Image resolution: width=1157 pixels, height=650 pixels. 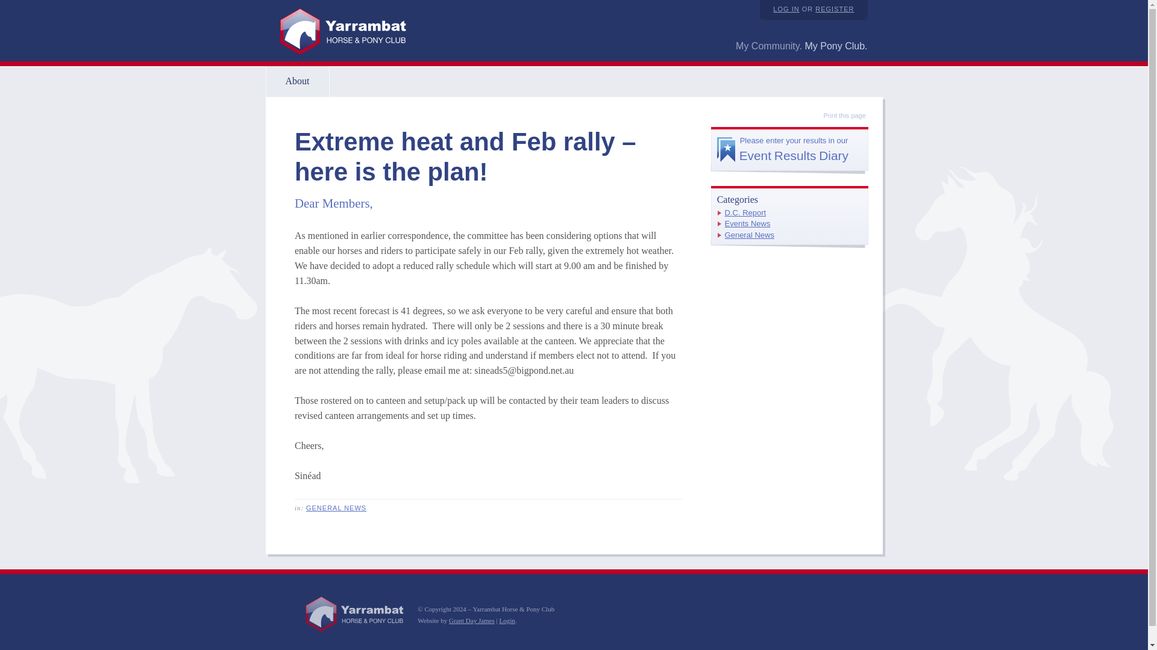 I want to click on General News, so click(x=750, y=235).